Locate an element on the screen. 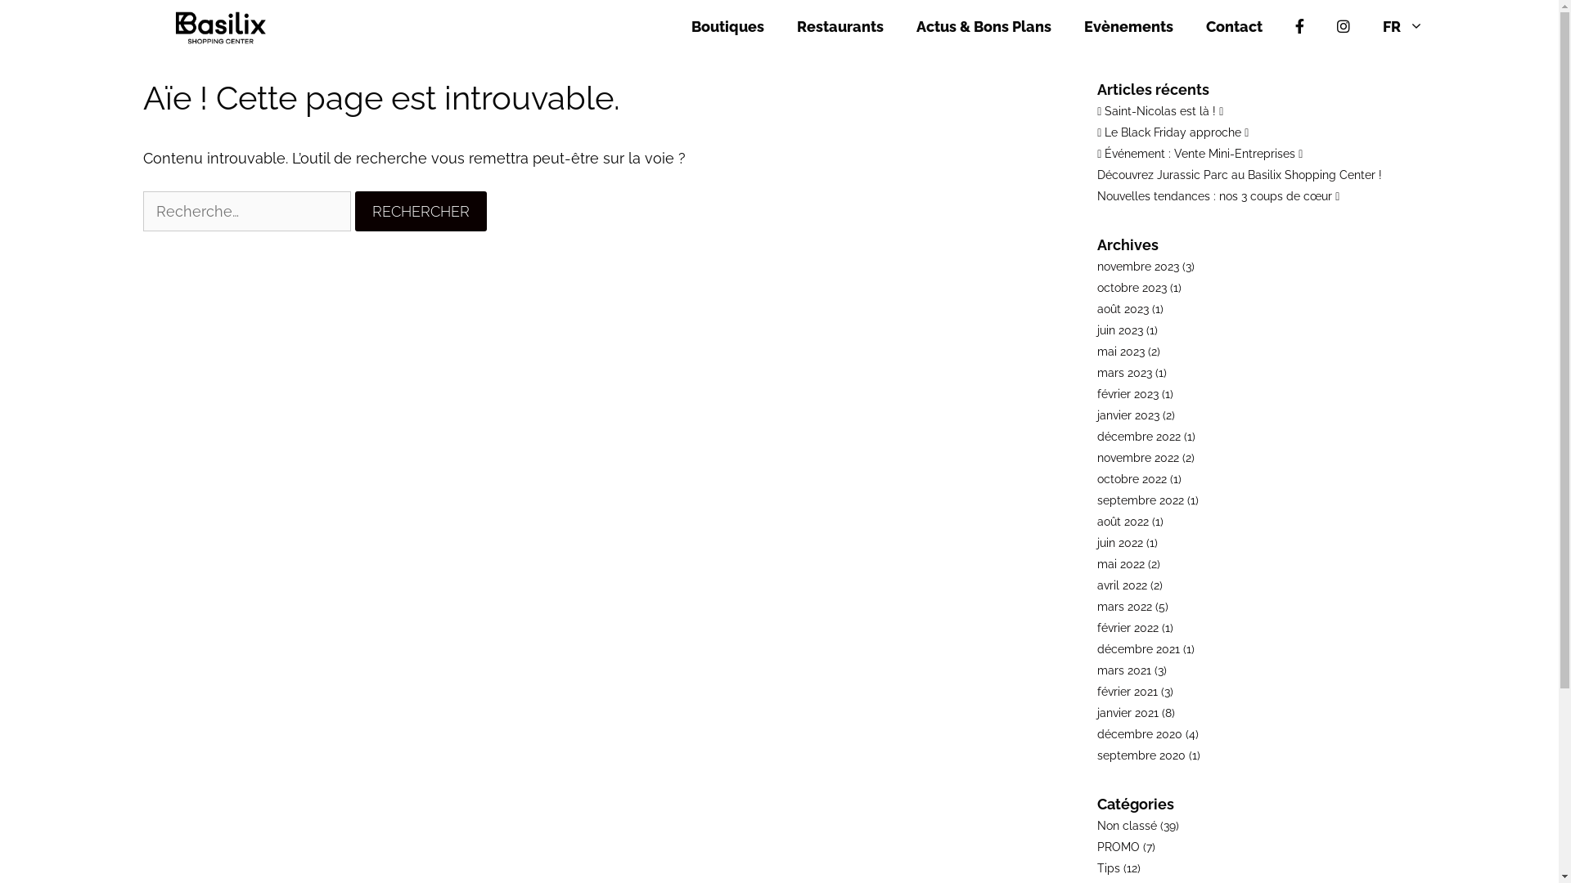 This screenshot has height=883, width=1571. septembre 2022 is located at coordinates (1141, 500).